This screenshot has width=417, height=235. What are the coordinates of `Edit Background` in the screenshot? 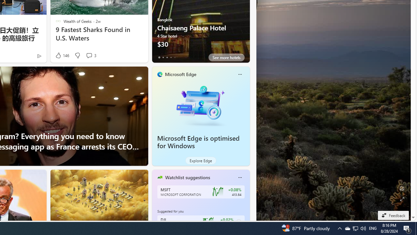 It's located at (402, 188).